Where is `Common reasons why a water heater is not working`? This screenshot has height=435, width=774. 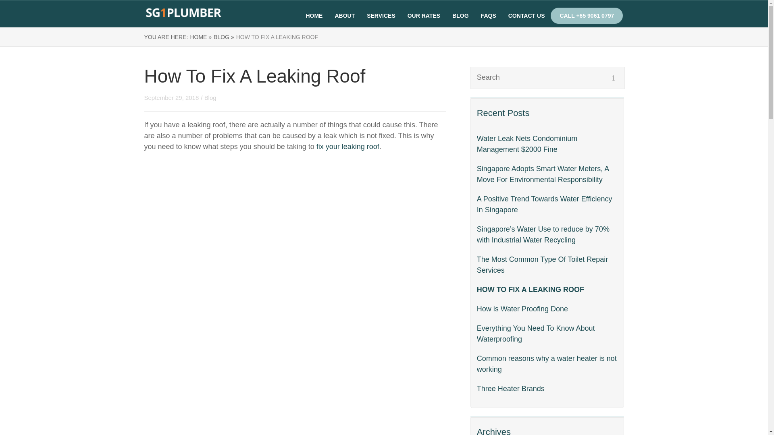 Common reasons why a water heater is not working is located at coordinates (547, 364).